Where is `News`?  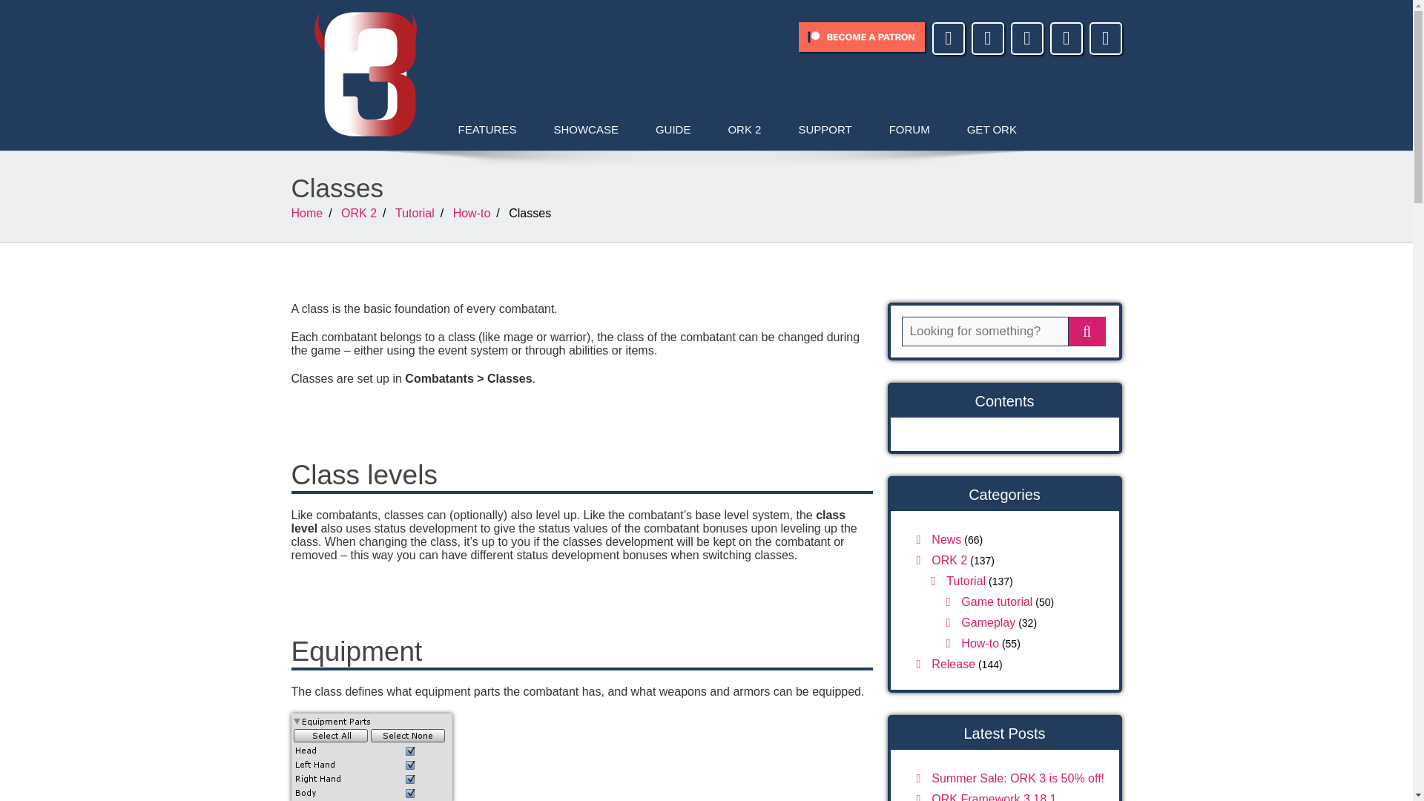 News is located at coordinates (939, 539).